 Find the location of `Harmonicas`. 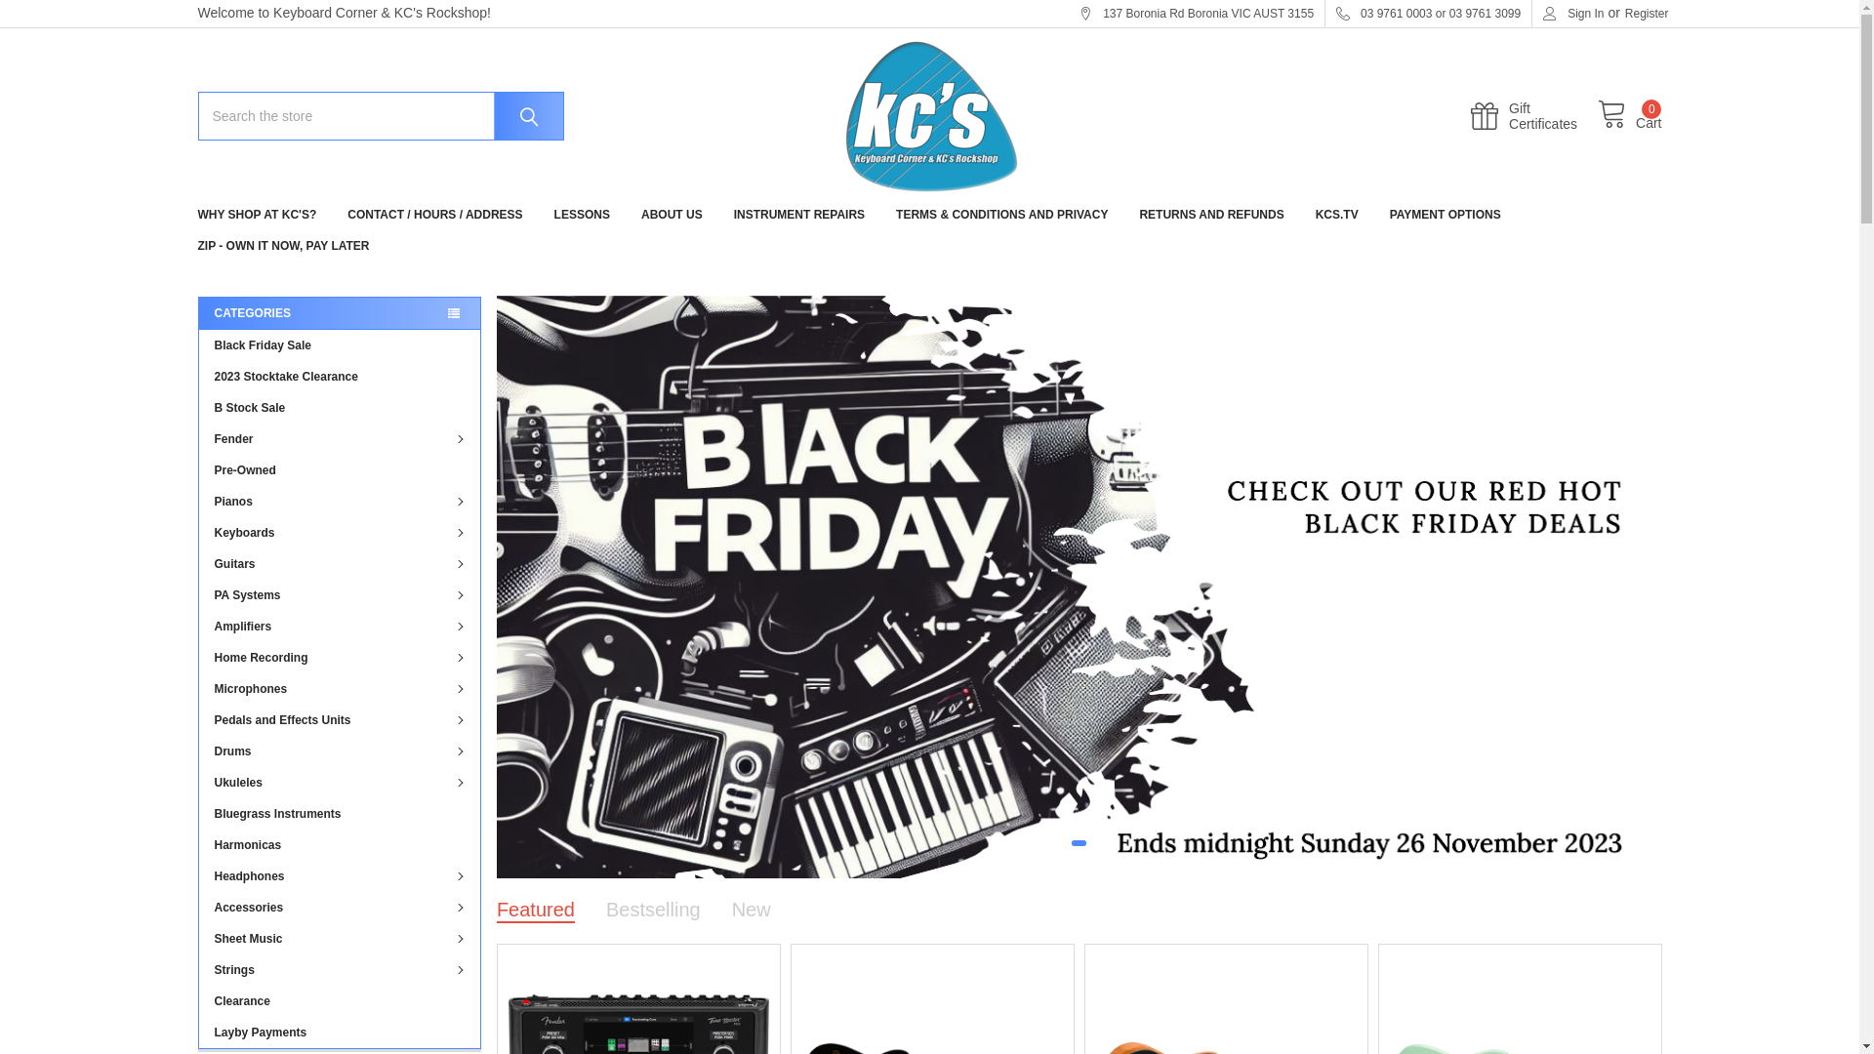

Harmonicas is located at coordinates (340, 845).